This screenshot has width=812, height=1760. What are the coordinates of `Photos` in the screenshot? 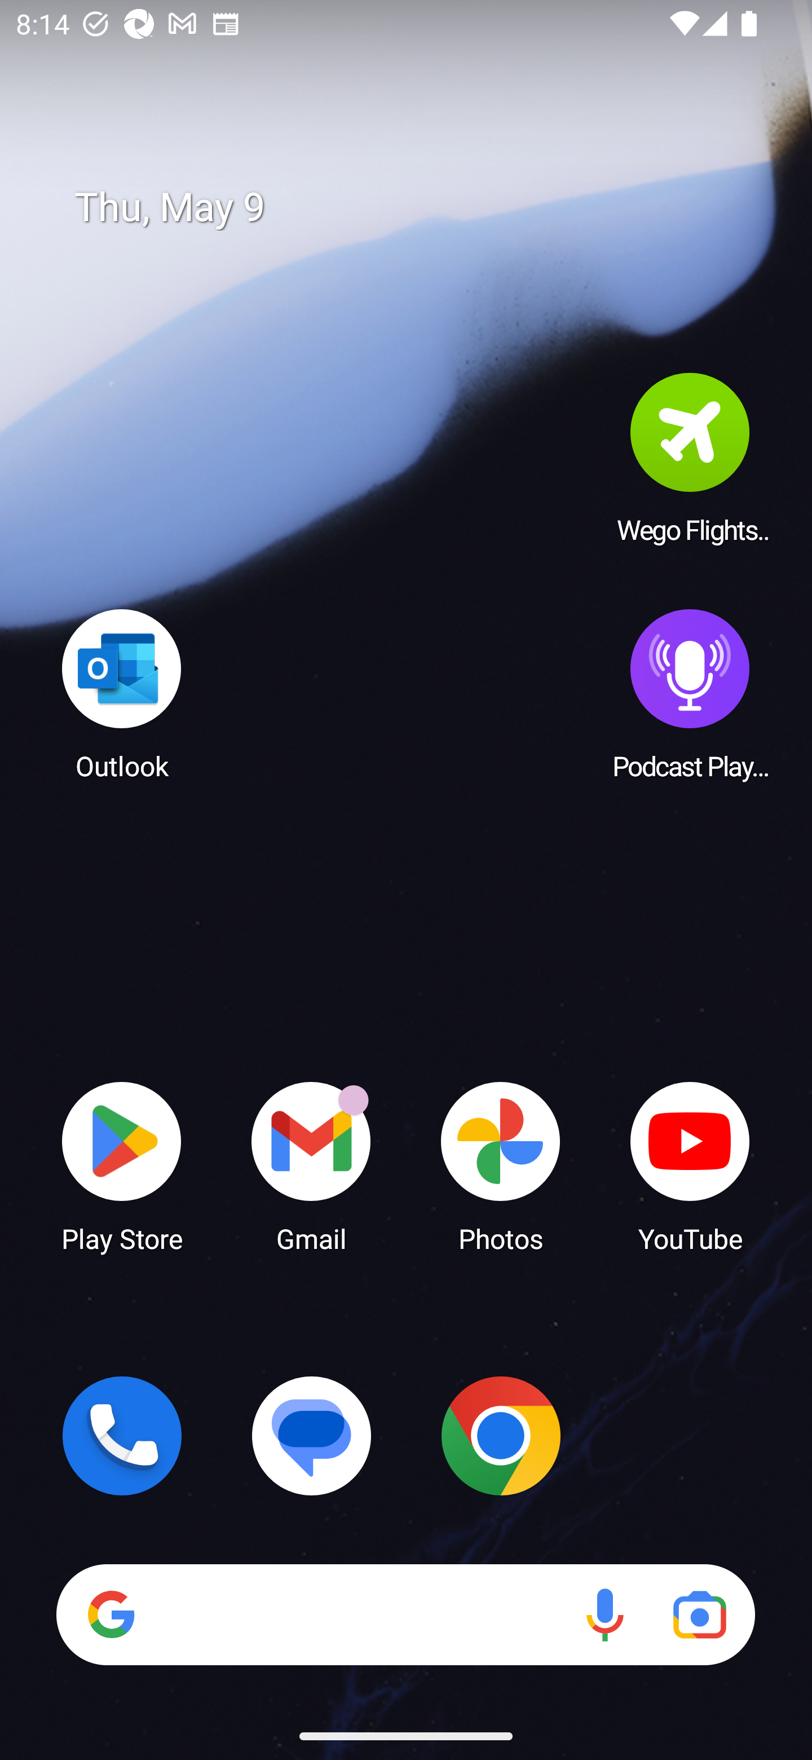 It's located at (501, 1165).